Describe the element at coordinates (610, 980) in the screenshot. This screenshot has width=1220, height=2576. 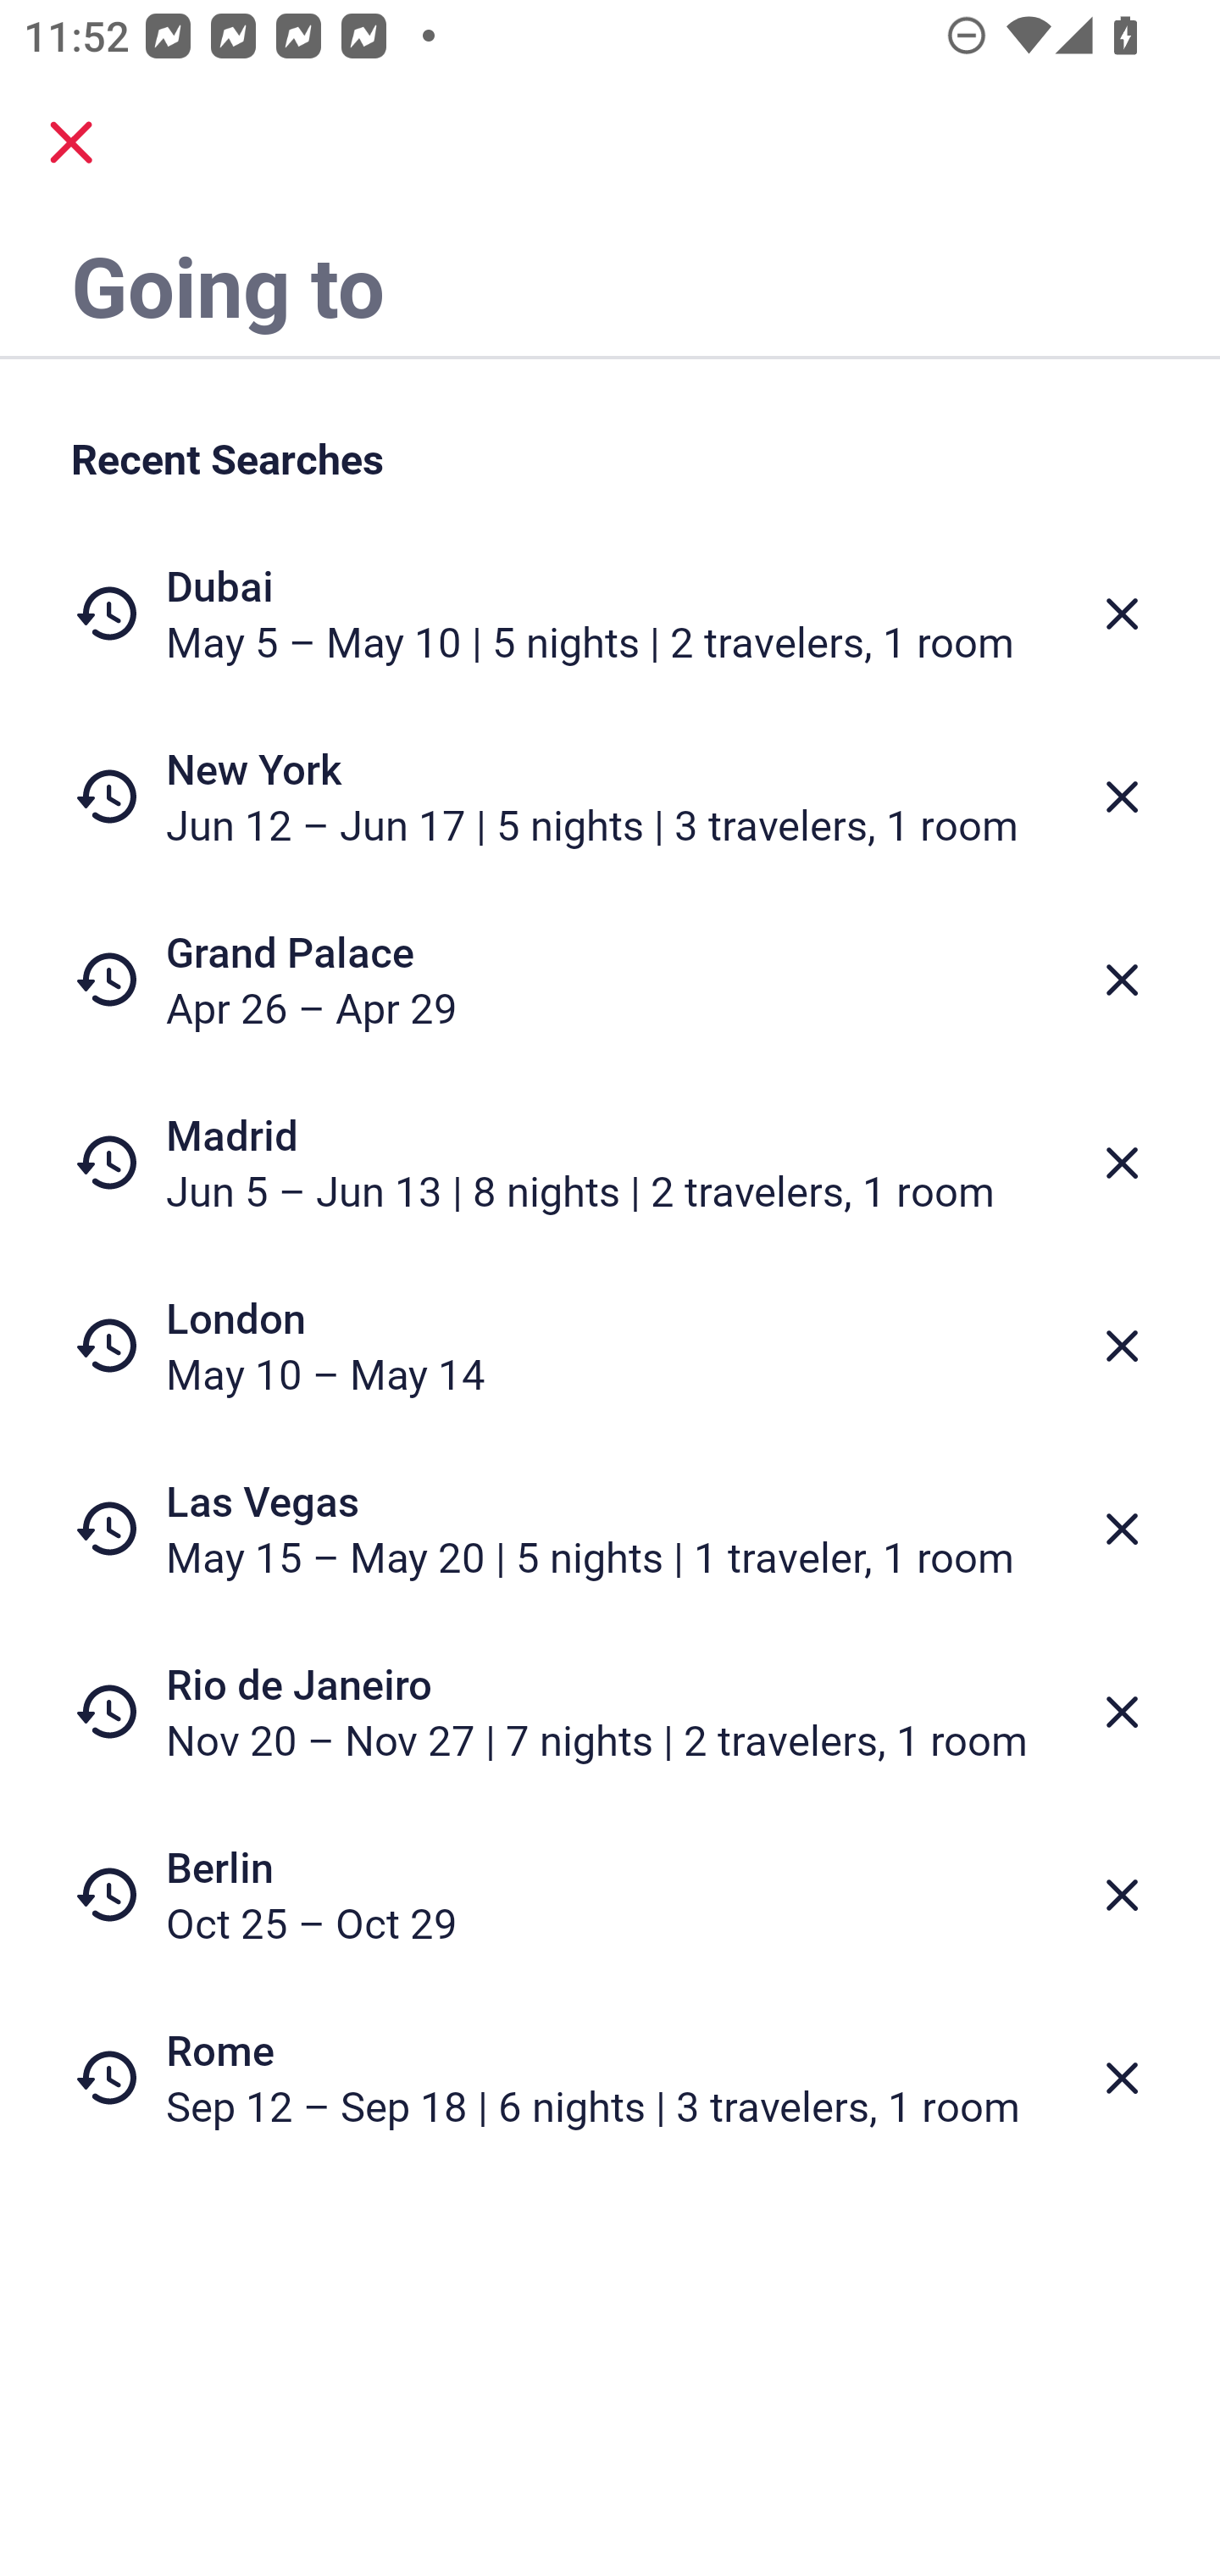
I see `Grand Palace Apr 26 – Apr 29` at that location.